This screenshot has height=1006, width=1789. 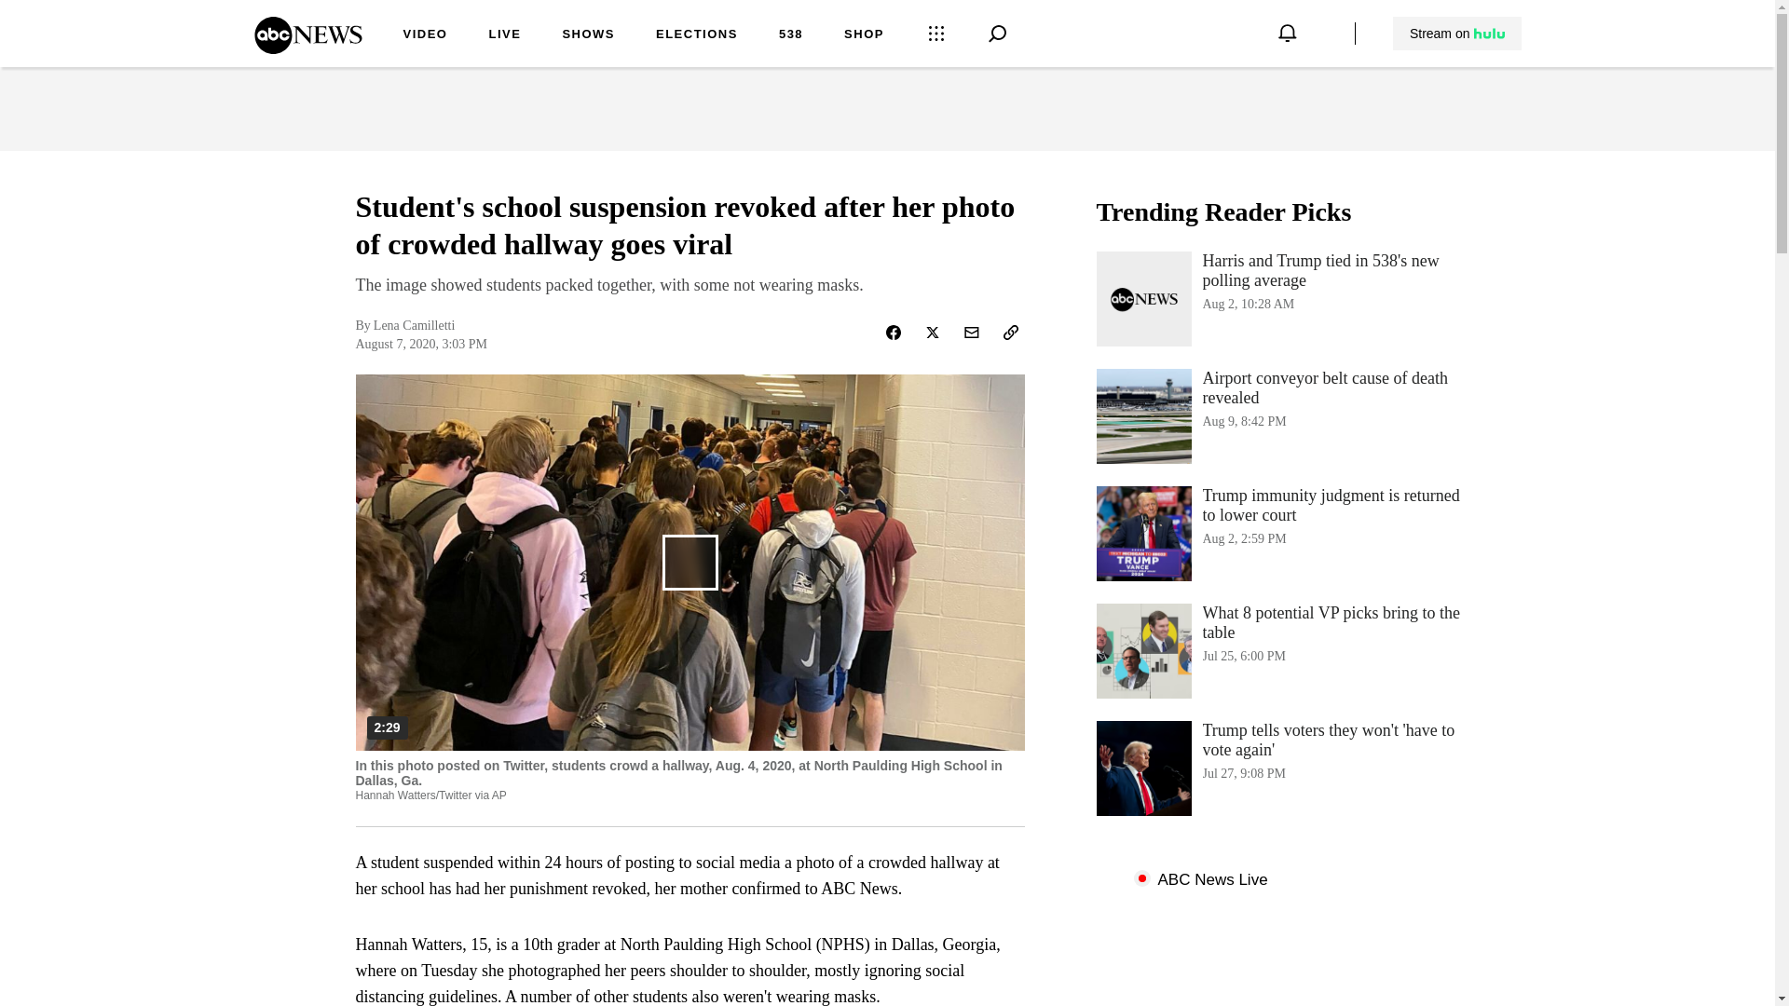 What do you see at coordinates (790, 35) in the screenshot?
I see `538` at bounding box center [790, 35].